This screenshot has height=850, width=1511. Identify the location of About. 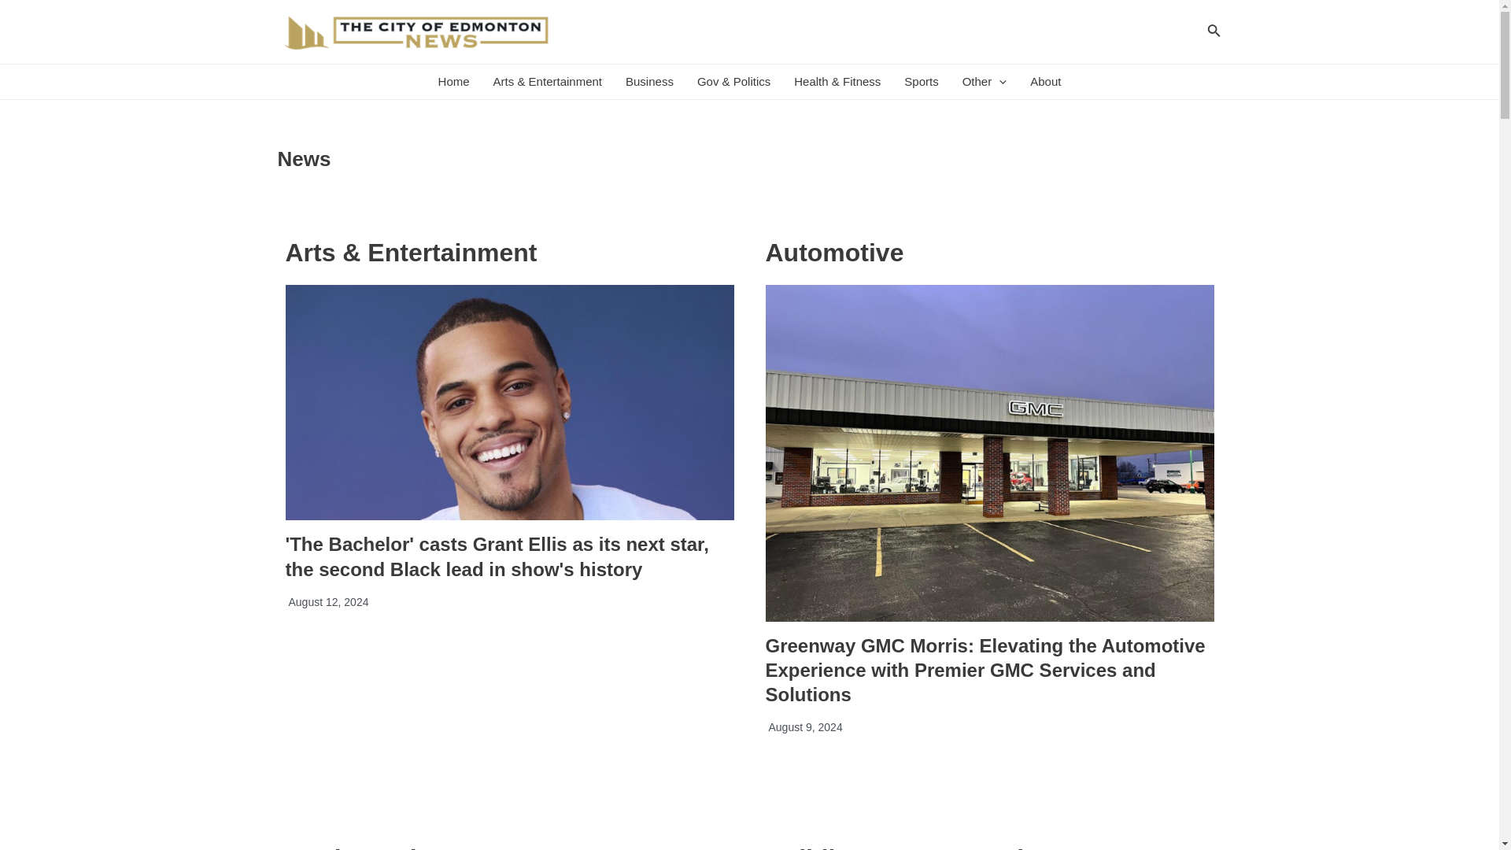
(1045, 82).